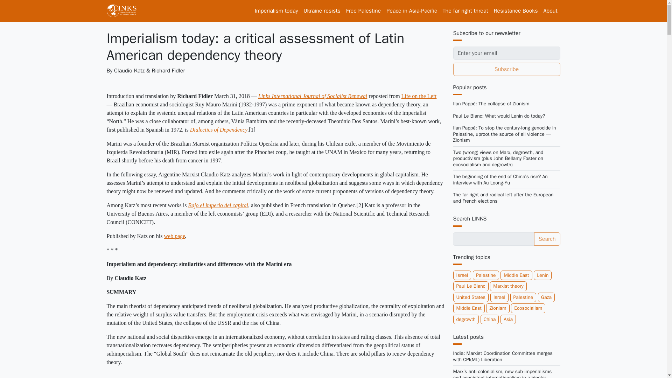 The image size is (672, 378). What do you see at coordinates (168, 71) in the screenshot?
I see `Richard Fidler` at bounding box center [168, 71].